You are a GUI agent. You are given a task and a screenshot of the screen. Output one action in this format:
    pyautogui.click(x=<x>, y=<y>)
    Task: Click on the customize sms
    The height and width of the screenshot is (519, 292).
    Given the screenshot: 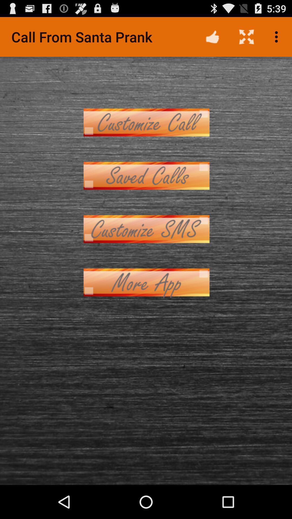 What is the action you would take?
    pyautogui.click(x=146, y=229)
    